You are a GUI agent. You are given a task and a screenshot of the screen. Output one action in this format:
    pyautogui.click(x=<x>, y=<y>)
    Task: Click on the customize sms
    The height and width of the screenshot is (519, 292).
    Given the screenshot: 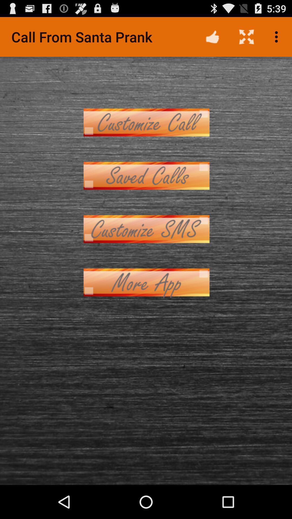 What is the action you would take?
    pyautogui.click(x=146, y=229)
    